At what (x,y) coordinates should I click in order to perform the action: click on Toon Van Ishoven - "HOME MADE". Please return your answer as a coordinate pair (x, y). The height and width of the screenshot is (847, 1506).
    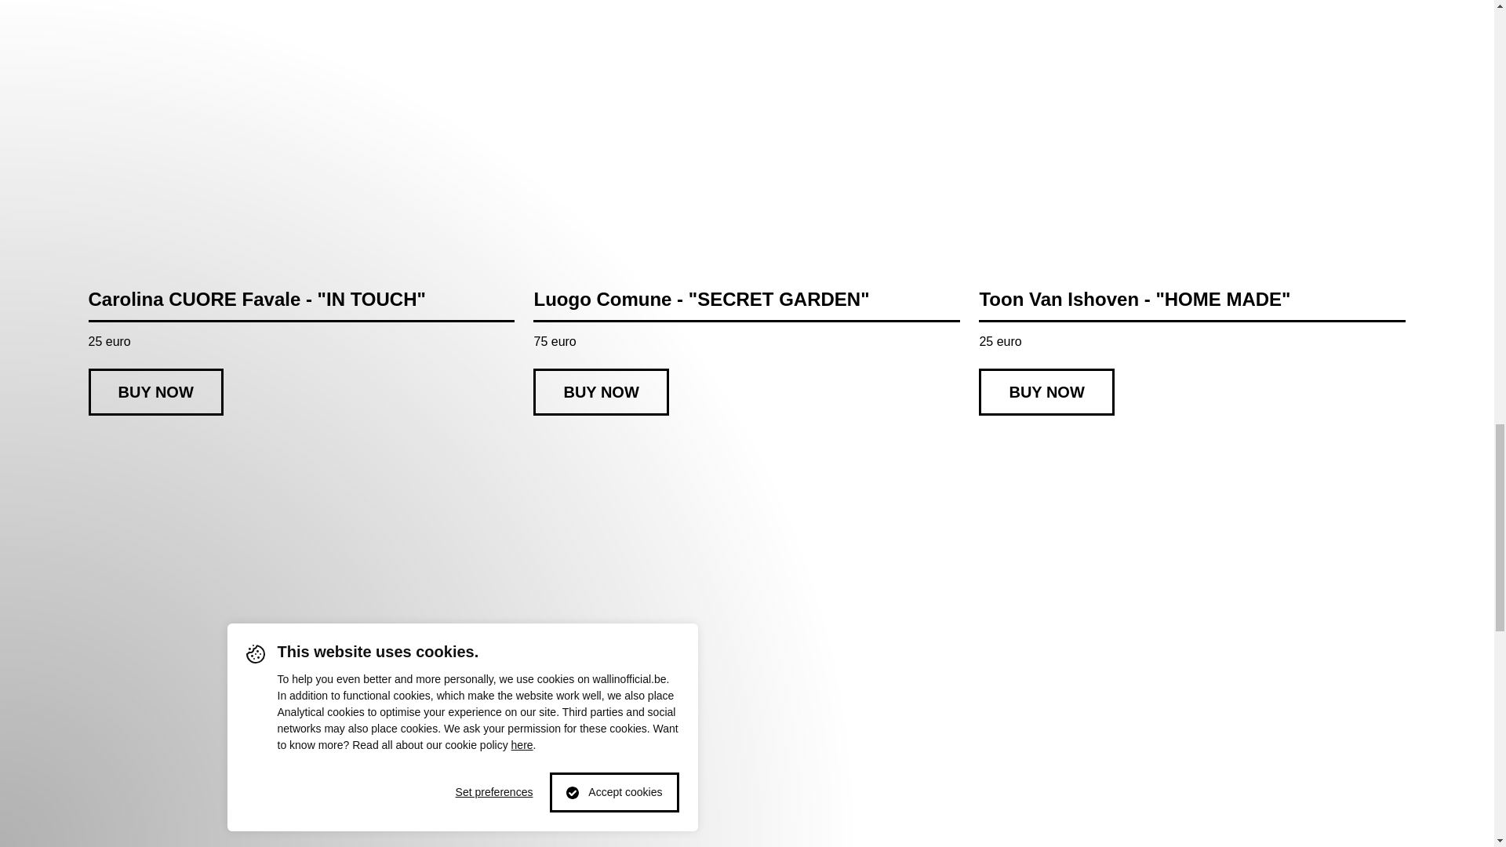
    Looking at the image, I should click on (1192, 306).